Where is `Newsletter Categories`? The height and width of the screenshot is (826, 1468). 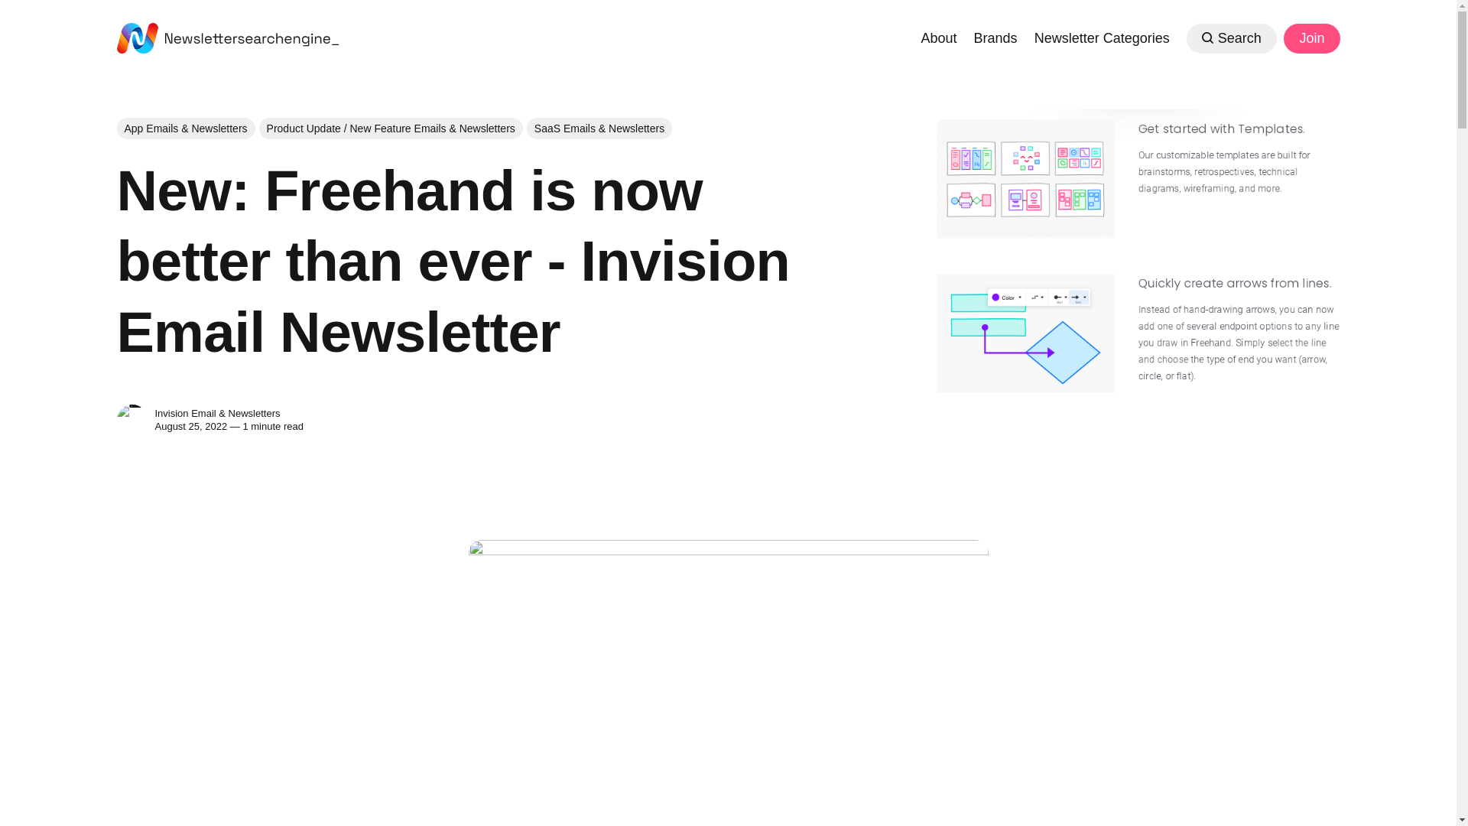
Newsletter Categories is located at coordinates (1103, 37).